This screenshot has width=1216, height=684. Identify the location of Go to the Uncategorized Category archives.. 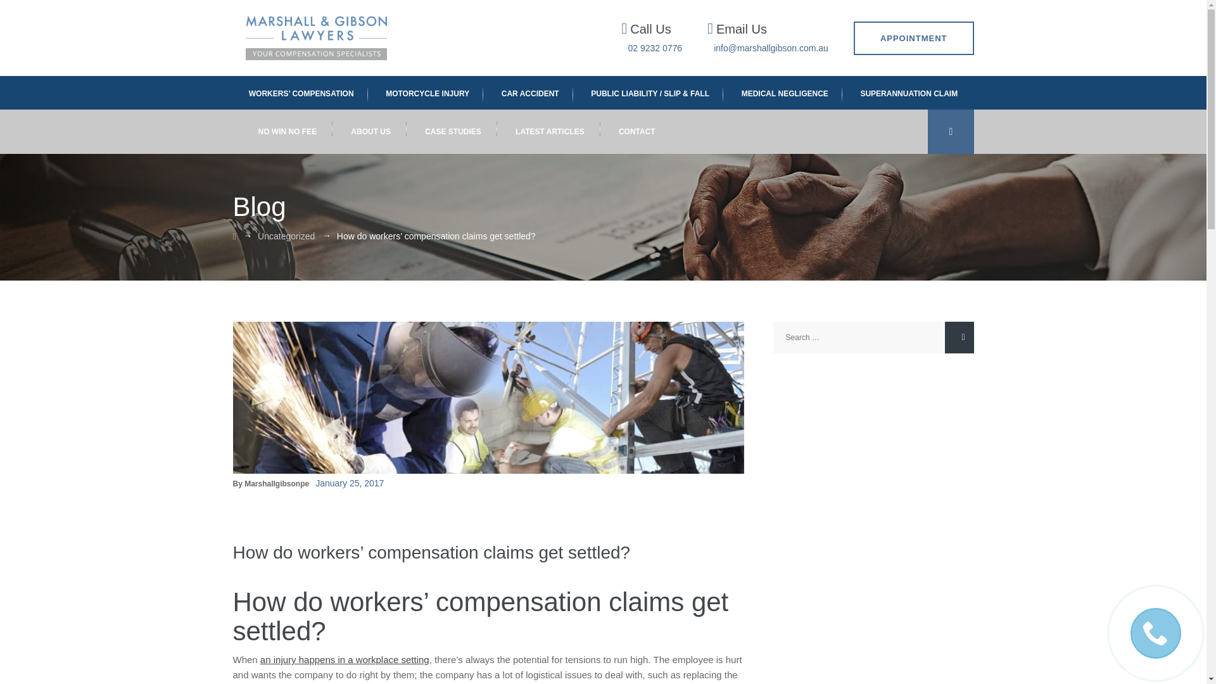
(286, 236).